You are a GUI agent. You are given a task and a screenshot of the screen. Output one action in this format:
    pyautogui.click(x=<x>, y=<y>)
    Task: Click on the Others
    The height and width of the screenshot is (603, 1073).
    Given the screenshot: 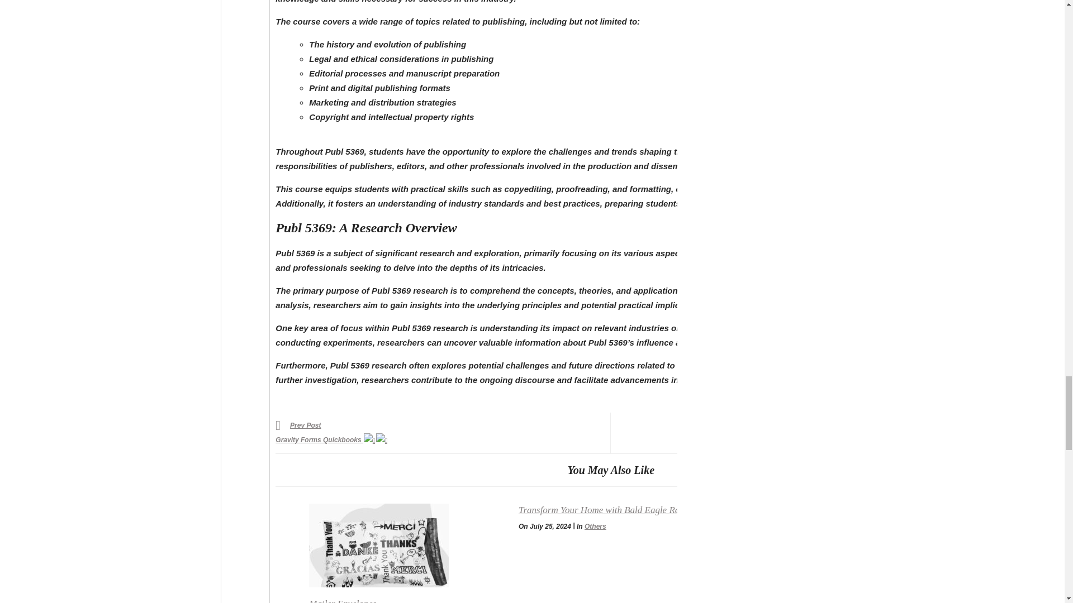 What is the action you would take?
    pyautogui.click(x=595, y=527)
    